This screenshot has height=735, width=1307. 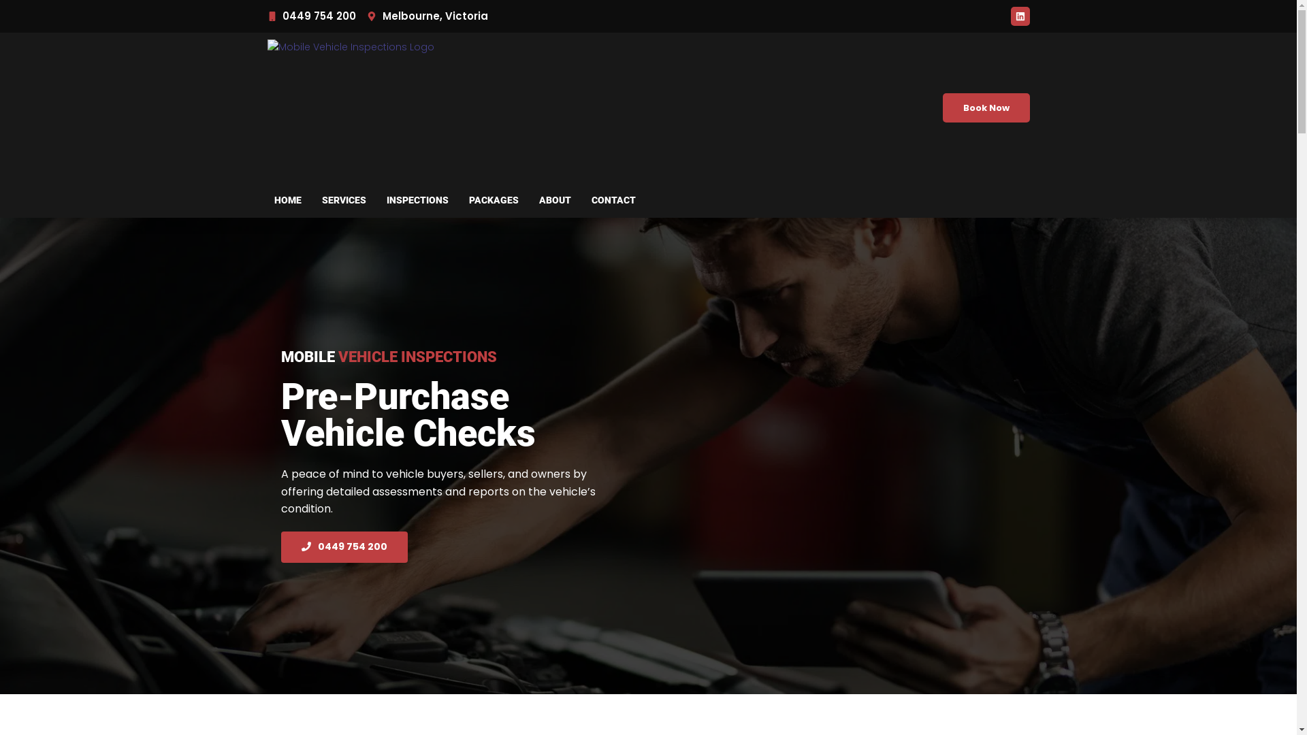 What do you see at coordinates (614, 200) in the screenshot?
I see `CONTACT` at bounding box center [614, 200].